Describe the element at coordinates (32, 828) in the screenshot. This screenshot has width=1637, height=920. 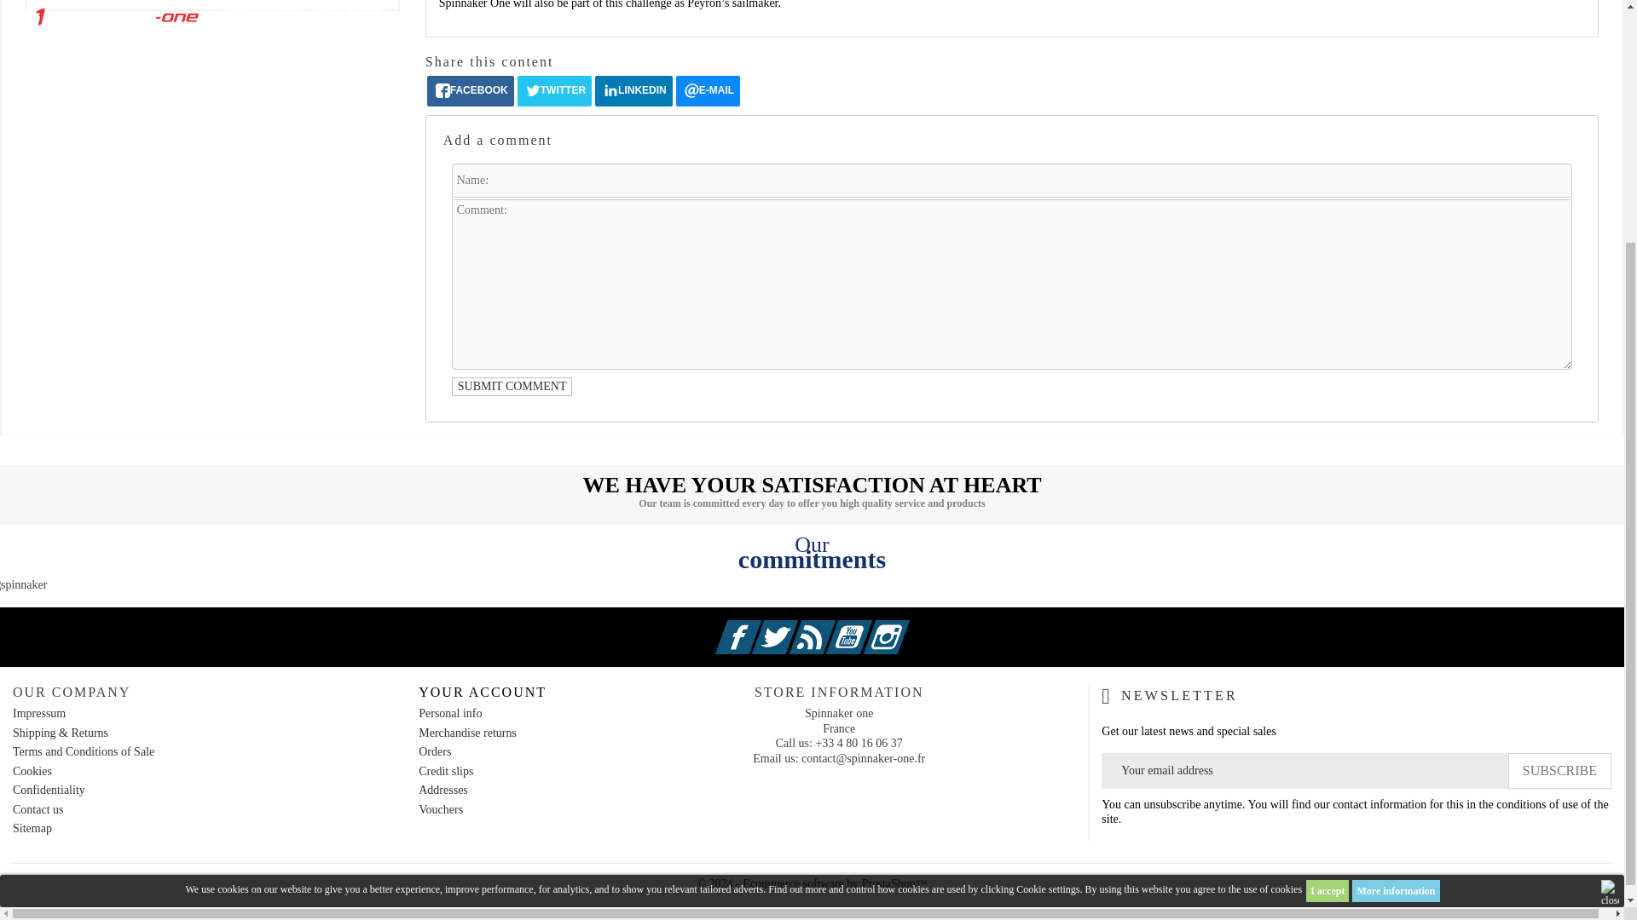
I see `Lost ? Find what you are looking for` at that location.